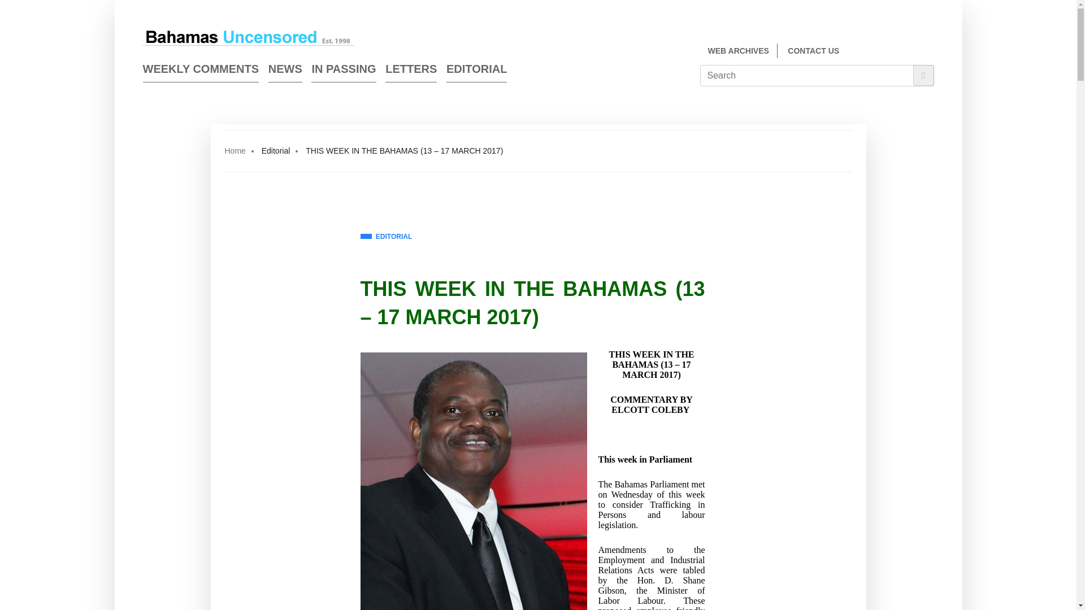  I want to click on Home, so click(235, 150).